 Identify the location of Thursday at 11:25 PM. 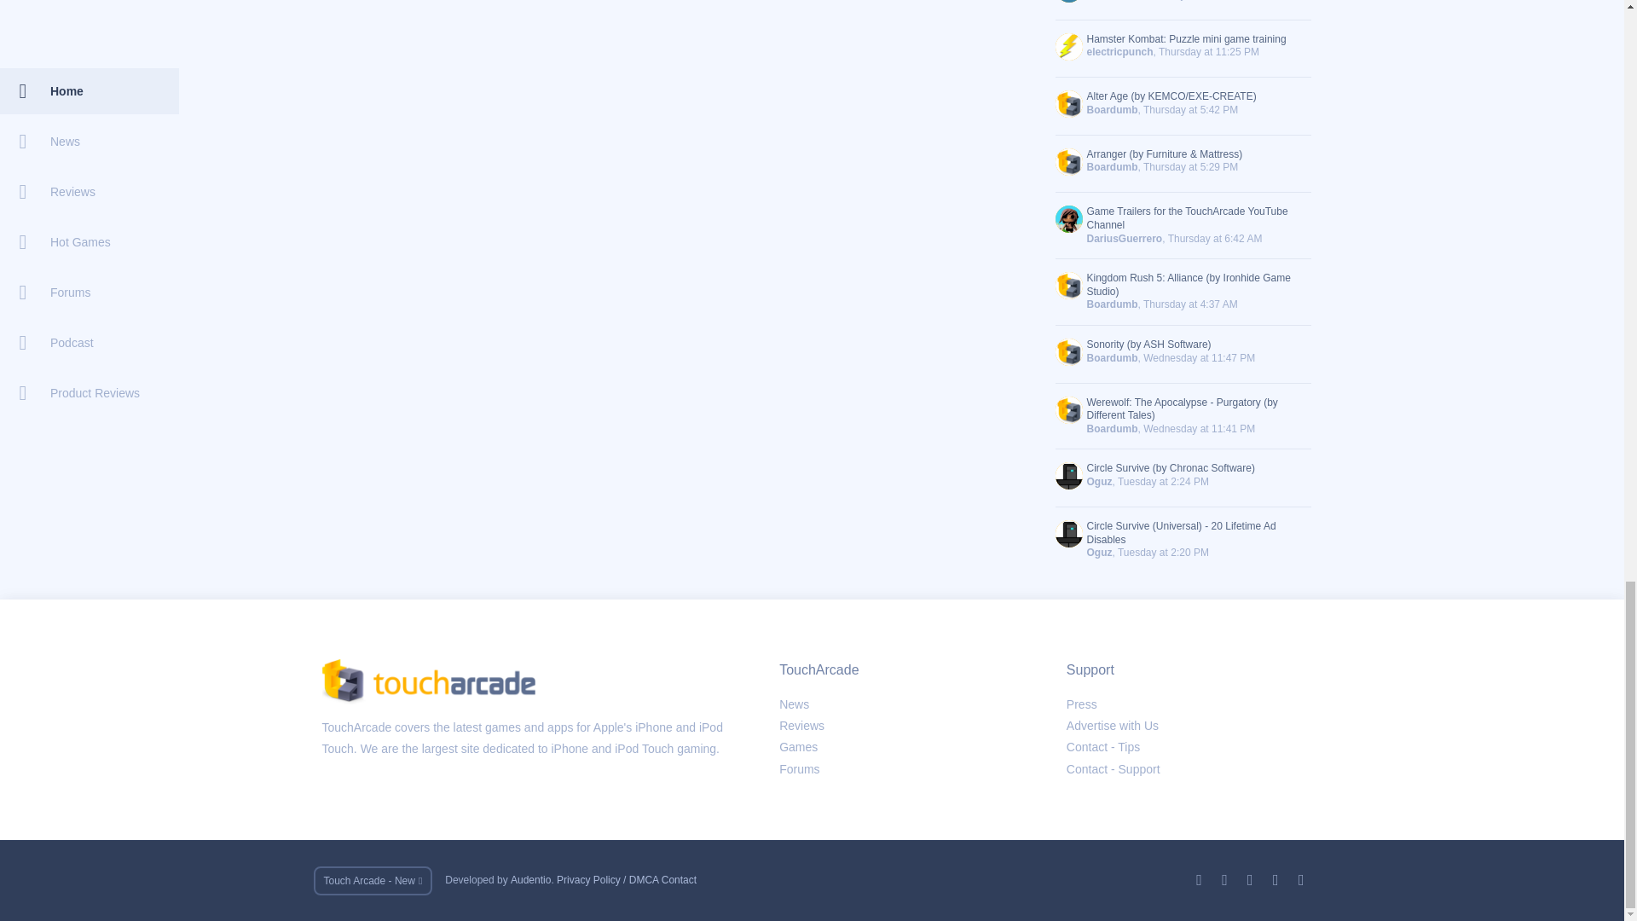
(1209, 52).